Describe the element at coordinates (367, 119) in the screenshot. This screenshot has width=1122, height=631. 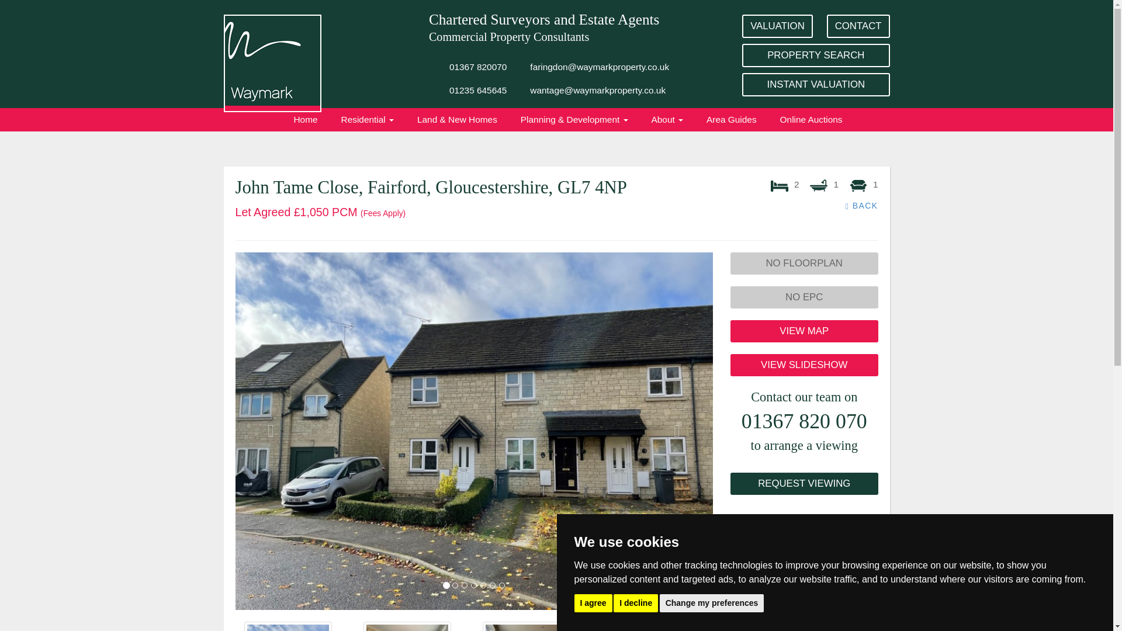
I see `Residential` at that location.